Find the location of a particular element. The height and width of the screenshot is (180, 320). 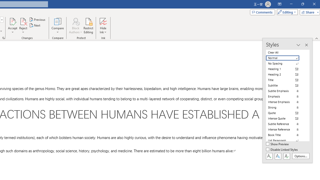

Show Preview is located at coordinates (277, 144).